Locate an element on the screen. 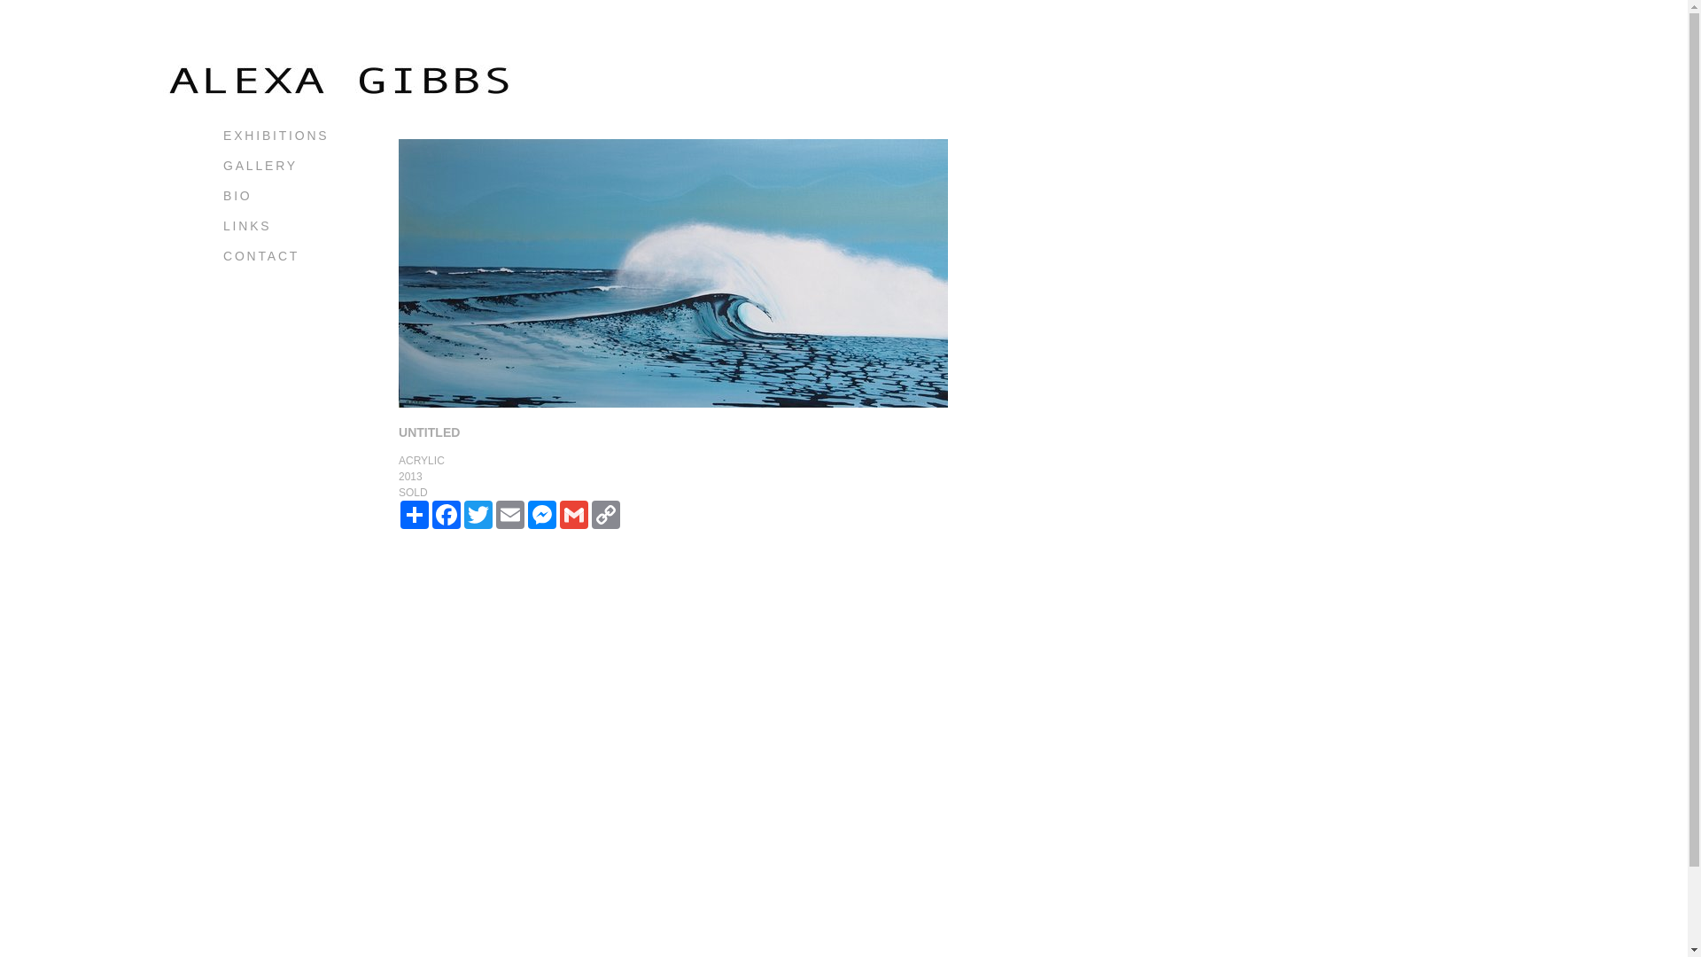 This screenshot has height=957, width=1701. EMAIL is located at coordinates (510, 515).